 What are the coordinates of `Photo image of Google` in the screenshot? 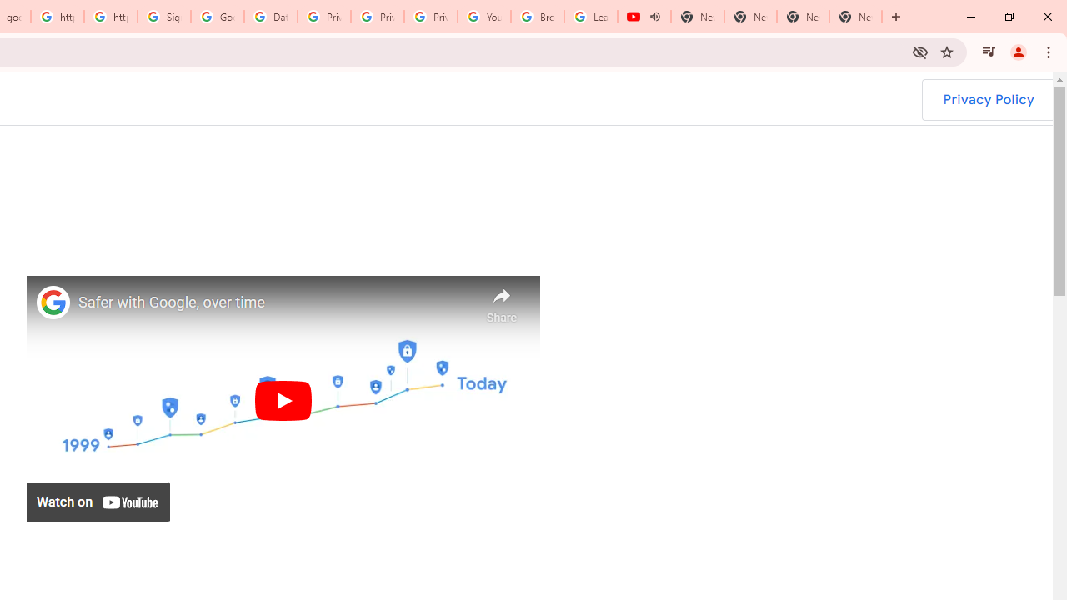 It's located at (53, 302).